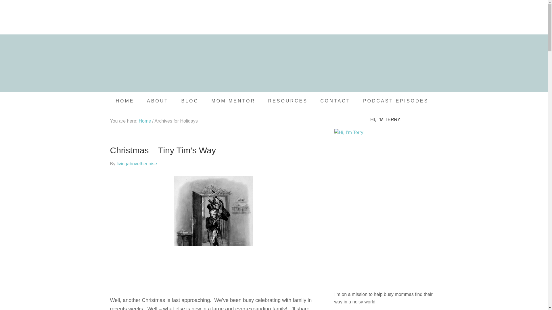 The height and width of the screenshot is (310, 552). Describe the element at coordinates (158, 101) in the screenshot. I see `ABOUT` at that location.